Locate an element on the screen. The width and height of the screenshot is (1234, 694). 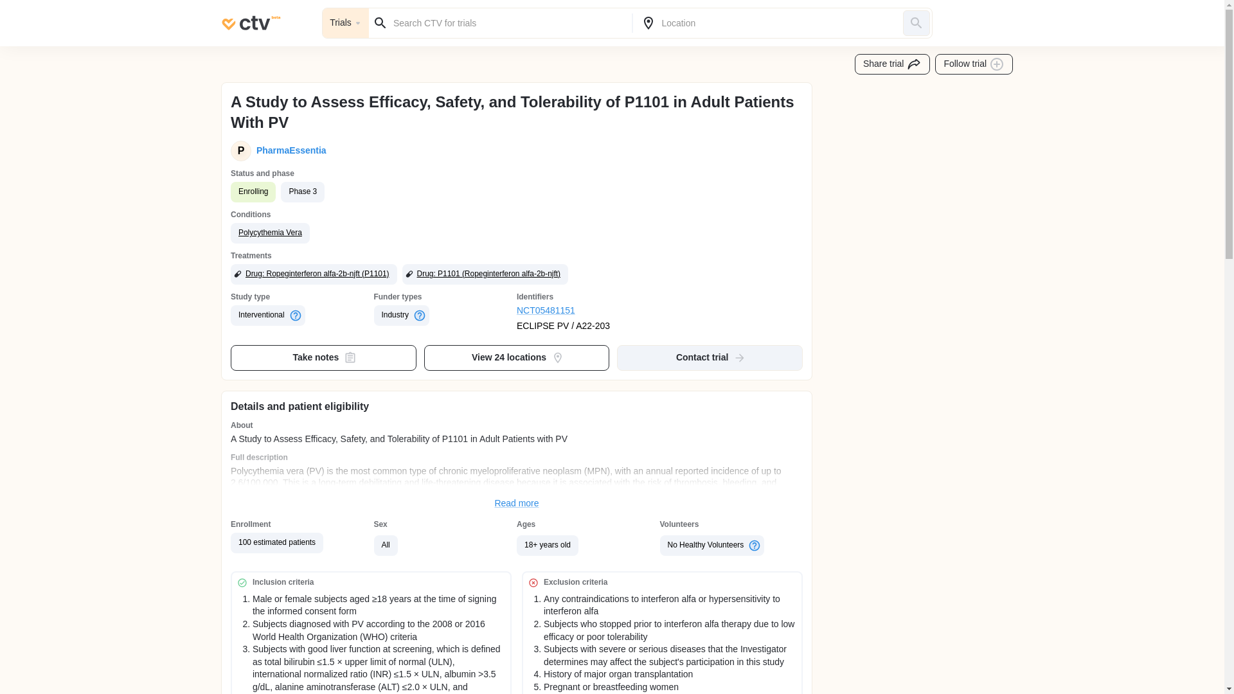
Follow trial is located at coordinates (974, 64).